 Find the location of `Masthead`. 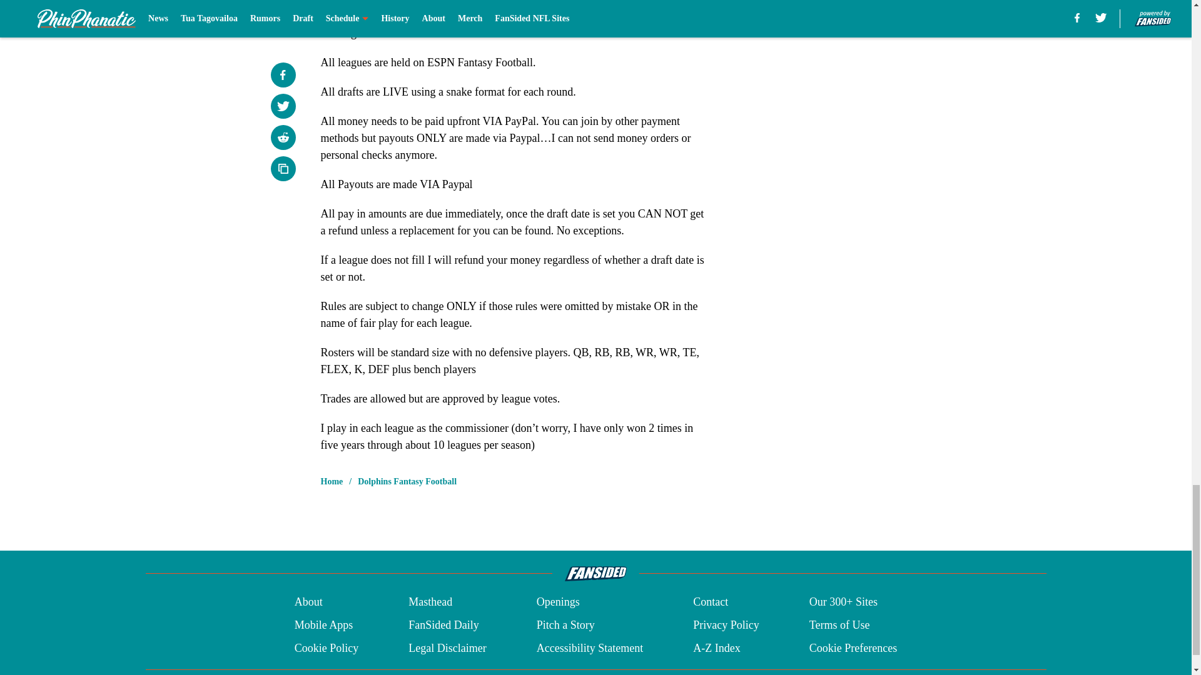

Masthead is located at coordinates (430, 602).